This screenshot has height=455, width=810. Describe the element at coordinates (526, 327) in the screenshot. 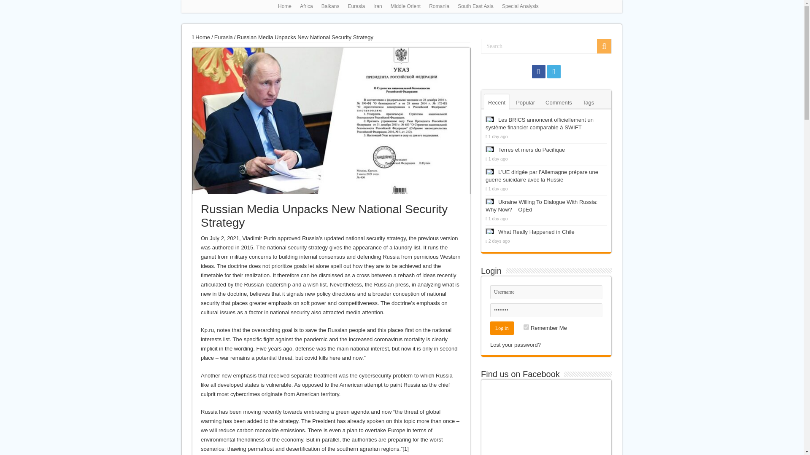

I see `forever` at that location.